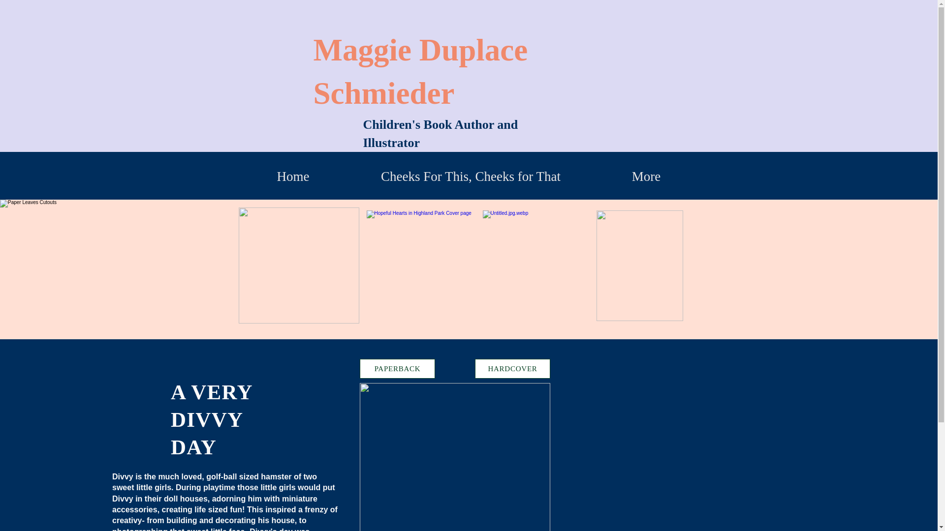  What do you see at coordinates (512, 369) in the screenshot?
I see `HARDCOVER` at bounding box center [512, 369].